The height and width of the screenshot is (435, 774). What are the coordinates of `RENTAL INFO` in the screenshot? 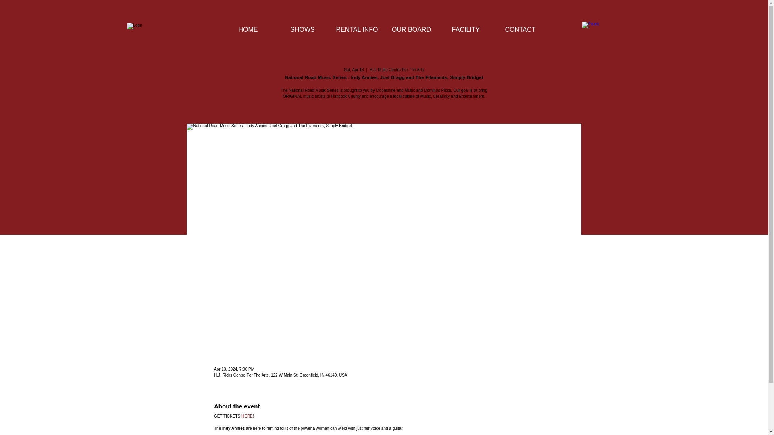 It's located at (356, 30).